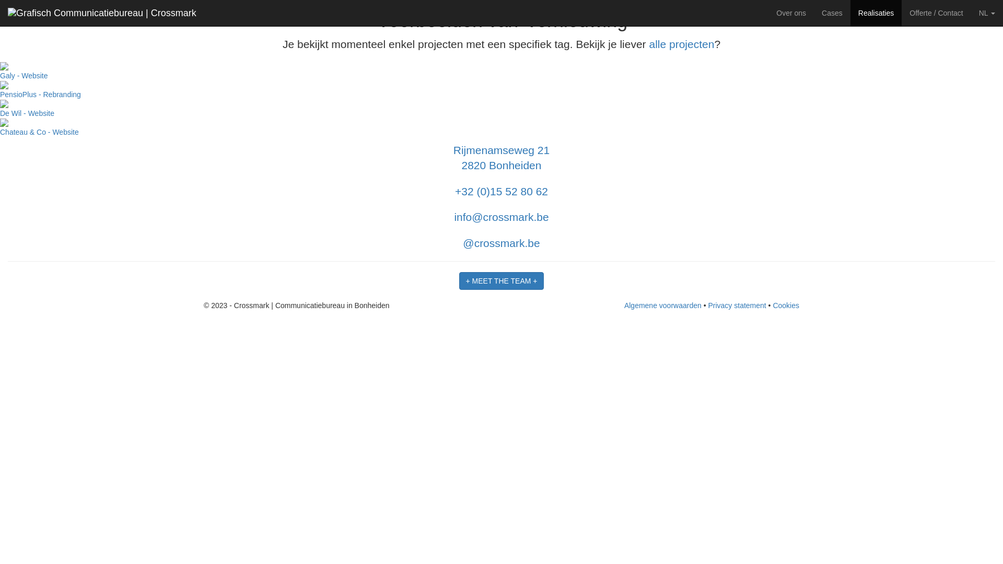  I want to click on Cookies, so click(786, 305).